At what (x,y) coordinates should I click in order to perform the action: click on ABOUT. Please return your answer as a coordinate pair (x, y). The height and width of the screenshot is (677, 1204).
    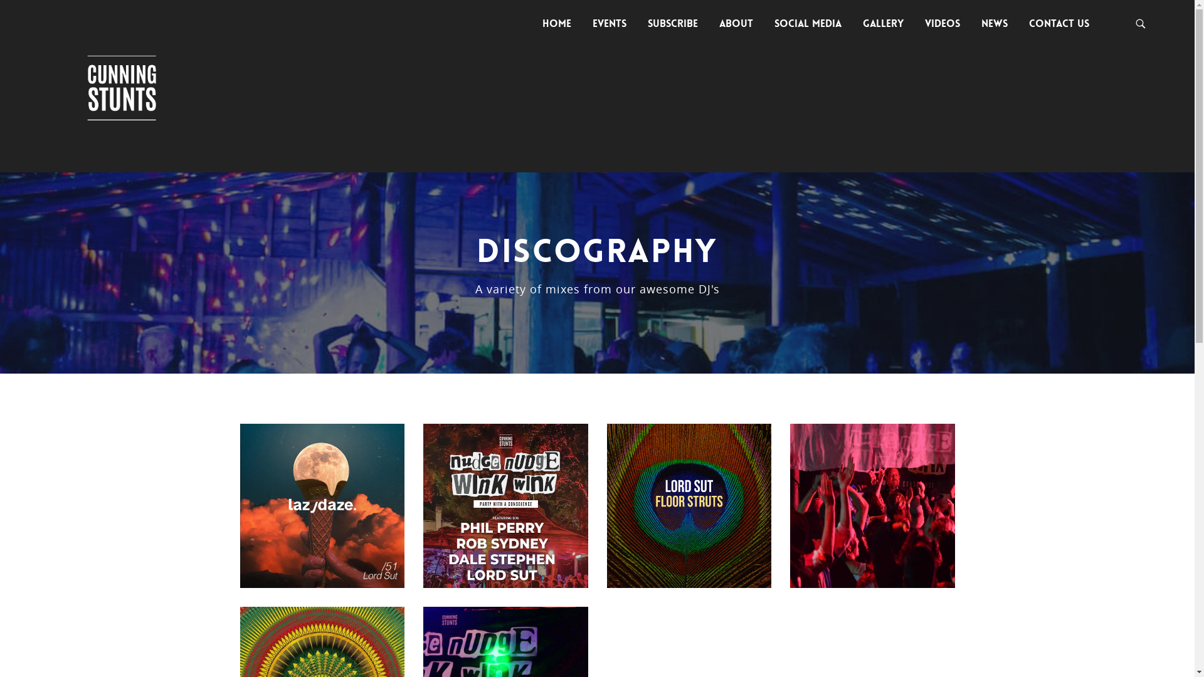
    Looking at the image, I should click on (736, 24).